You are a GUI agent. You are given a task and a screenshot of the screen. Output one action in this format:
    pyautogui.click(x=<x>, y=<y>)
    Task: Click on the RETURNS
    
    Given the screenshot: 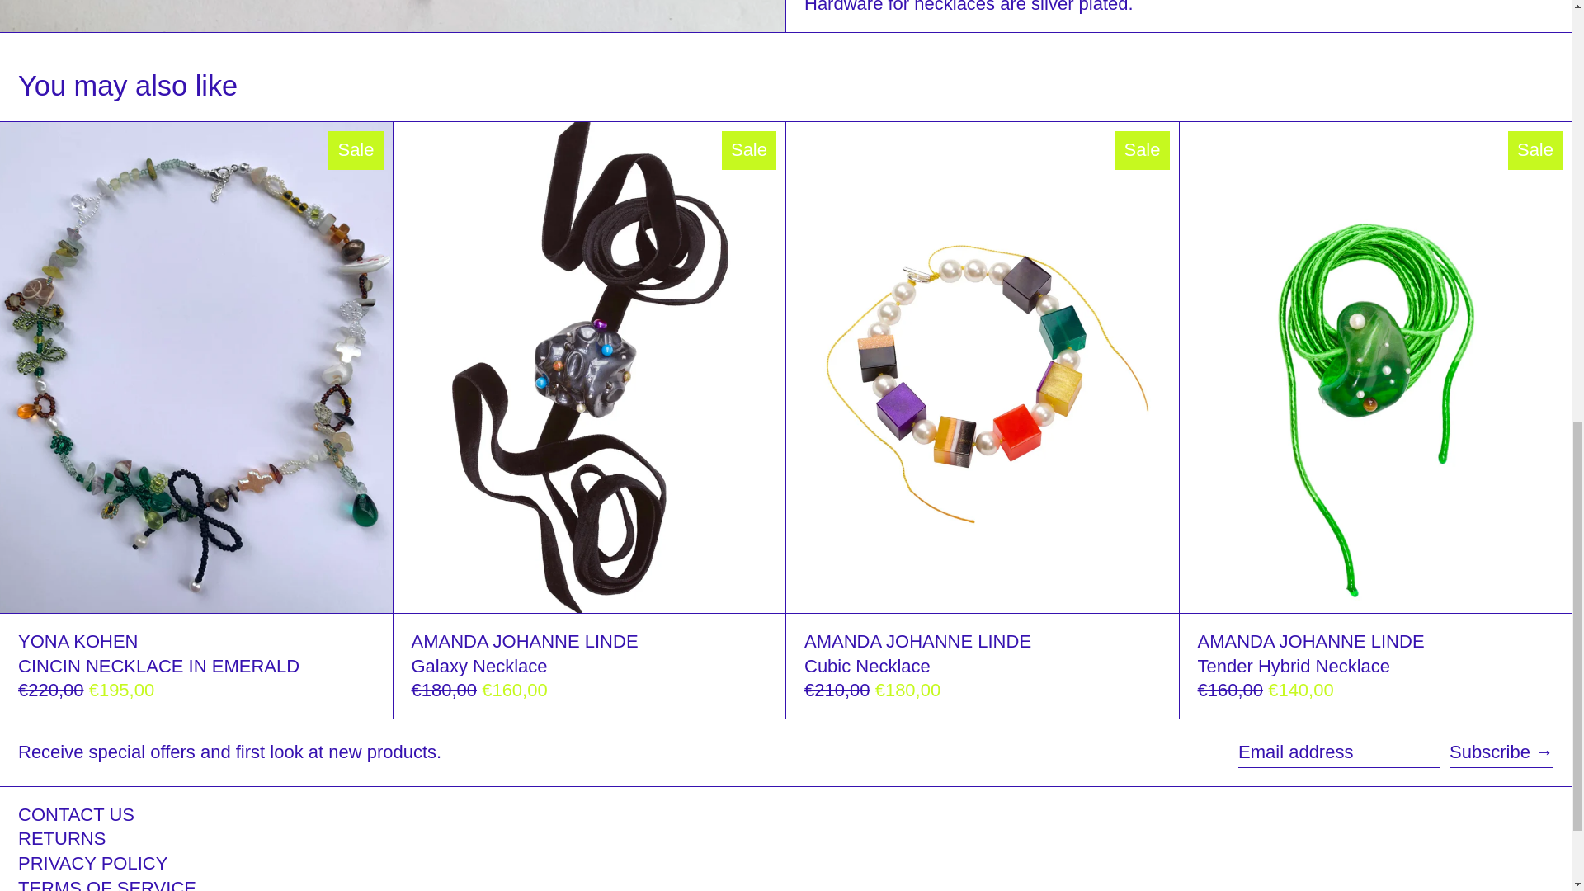 What is the action you would take?
    pyautogui.click(x=61, y=838)
    